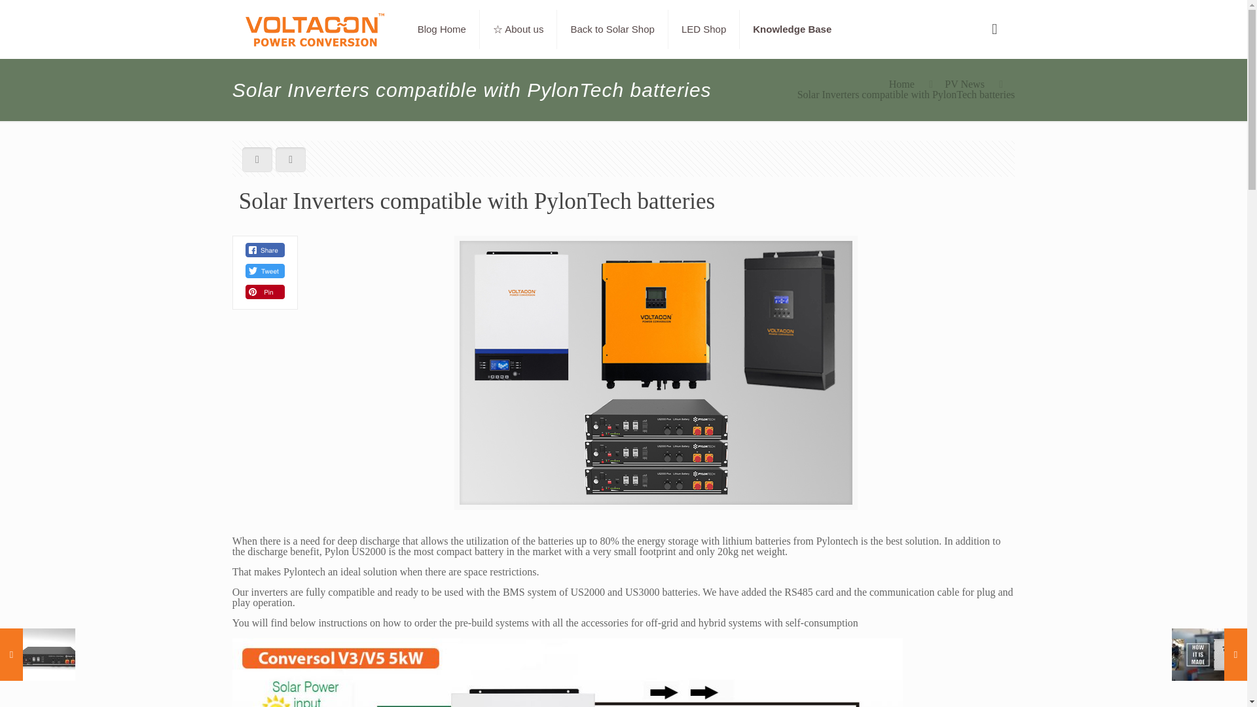 The width and height of the screenshot is (1257, 707). Describe the element at coordinates (704, 29) in the screenshot. I see `LED Shop` at that location.